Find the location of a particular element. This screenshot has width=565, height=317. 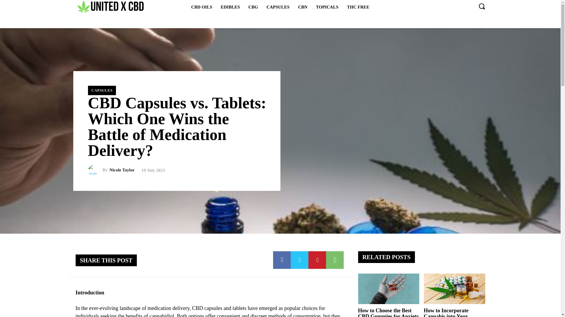

EDIBLES is located at coordinates (230, 7).